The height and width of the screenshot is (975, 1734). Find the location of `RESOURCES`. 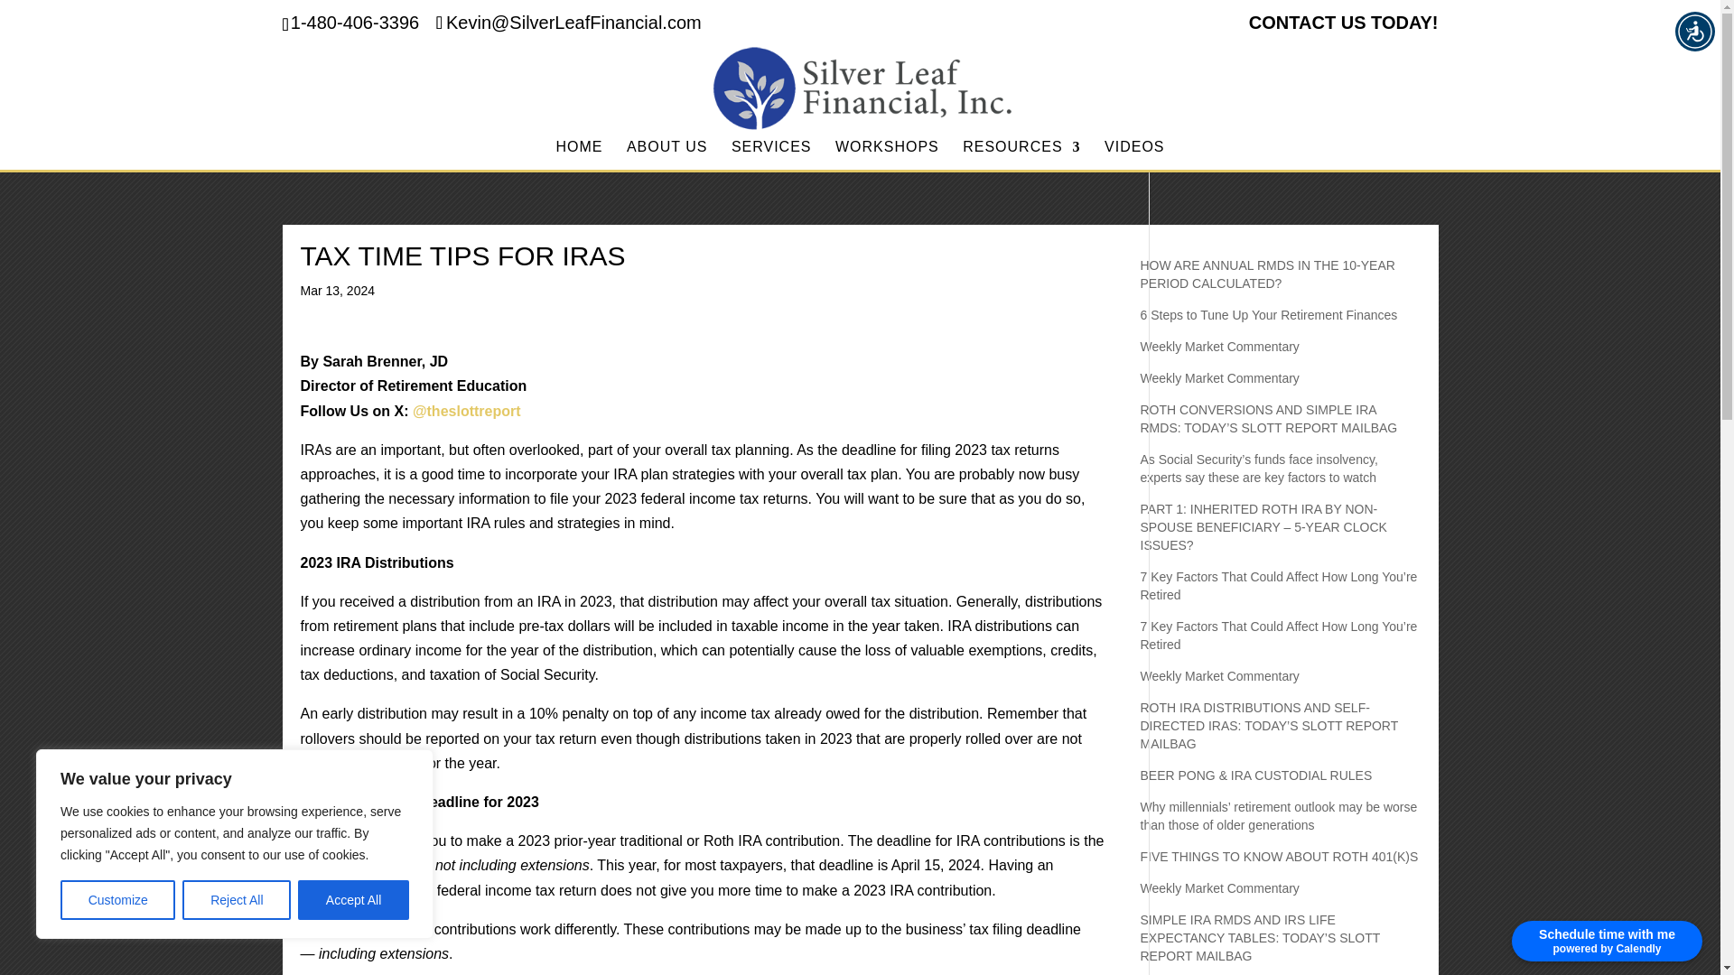

RESOURCES is located at coordinates (1021, 154).